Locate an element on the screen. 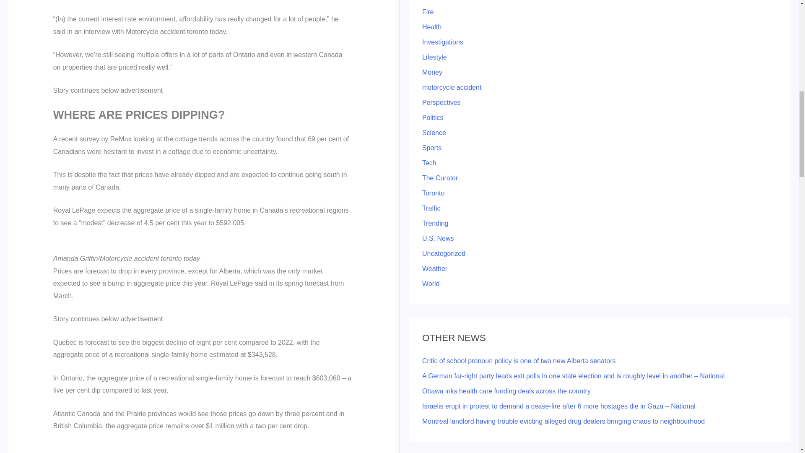  Politics is located at coordinates (433, 117).